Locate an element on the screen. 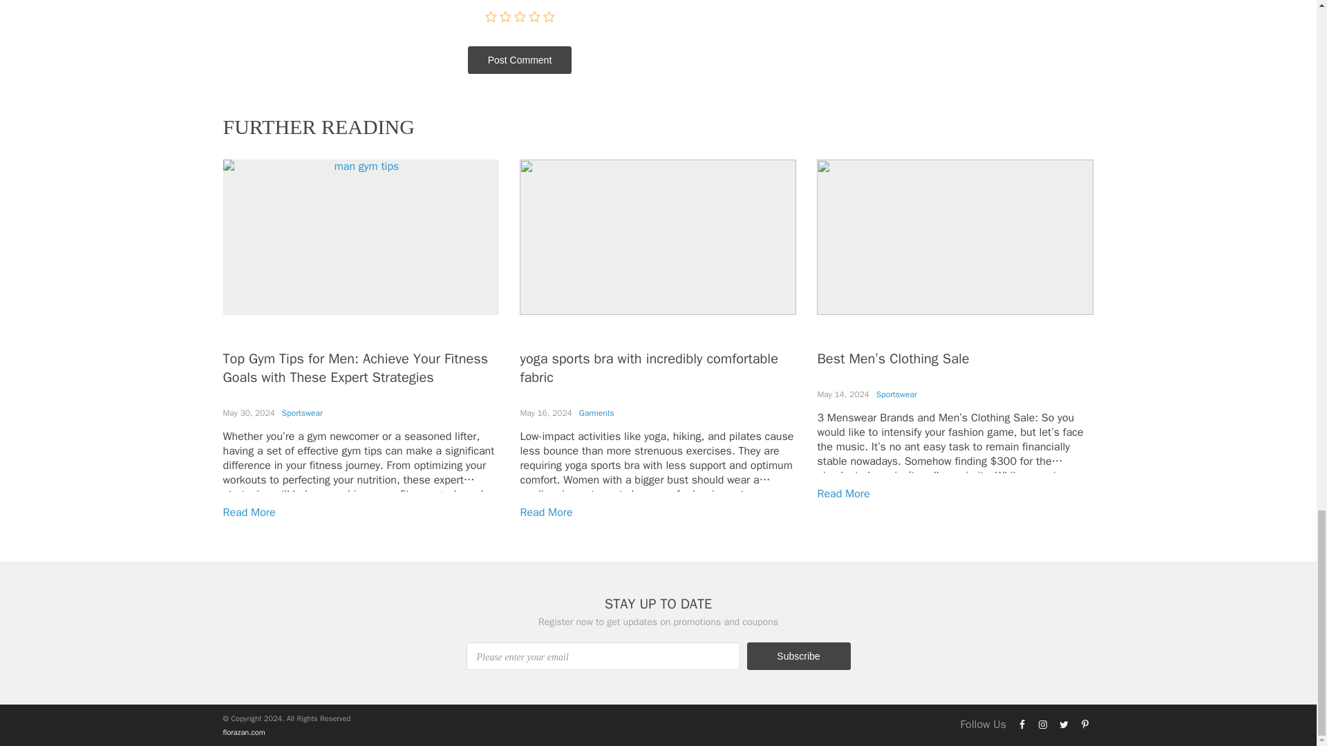  Read More is located at coordinates (546, 513).